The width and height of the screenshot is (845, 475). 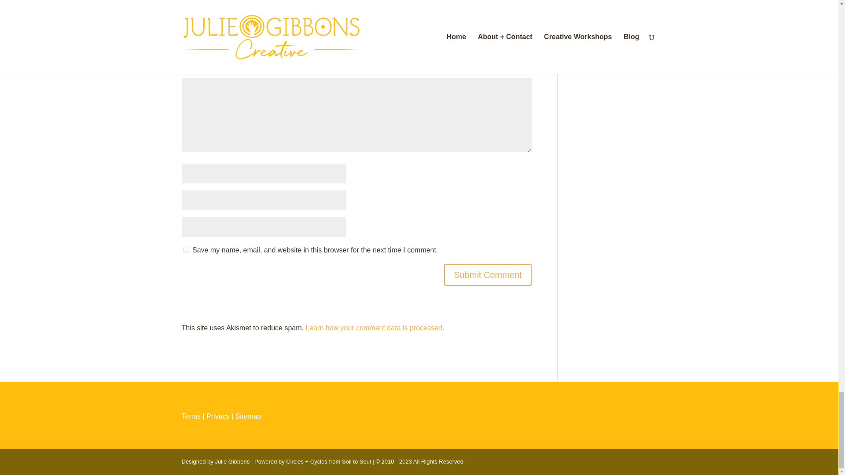 What do you see at coordinates (186, 249) in the screenshot?
I see `yes` at bounding box center [186, 249].